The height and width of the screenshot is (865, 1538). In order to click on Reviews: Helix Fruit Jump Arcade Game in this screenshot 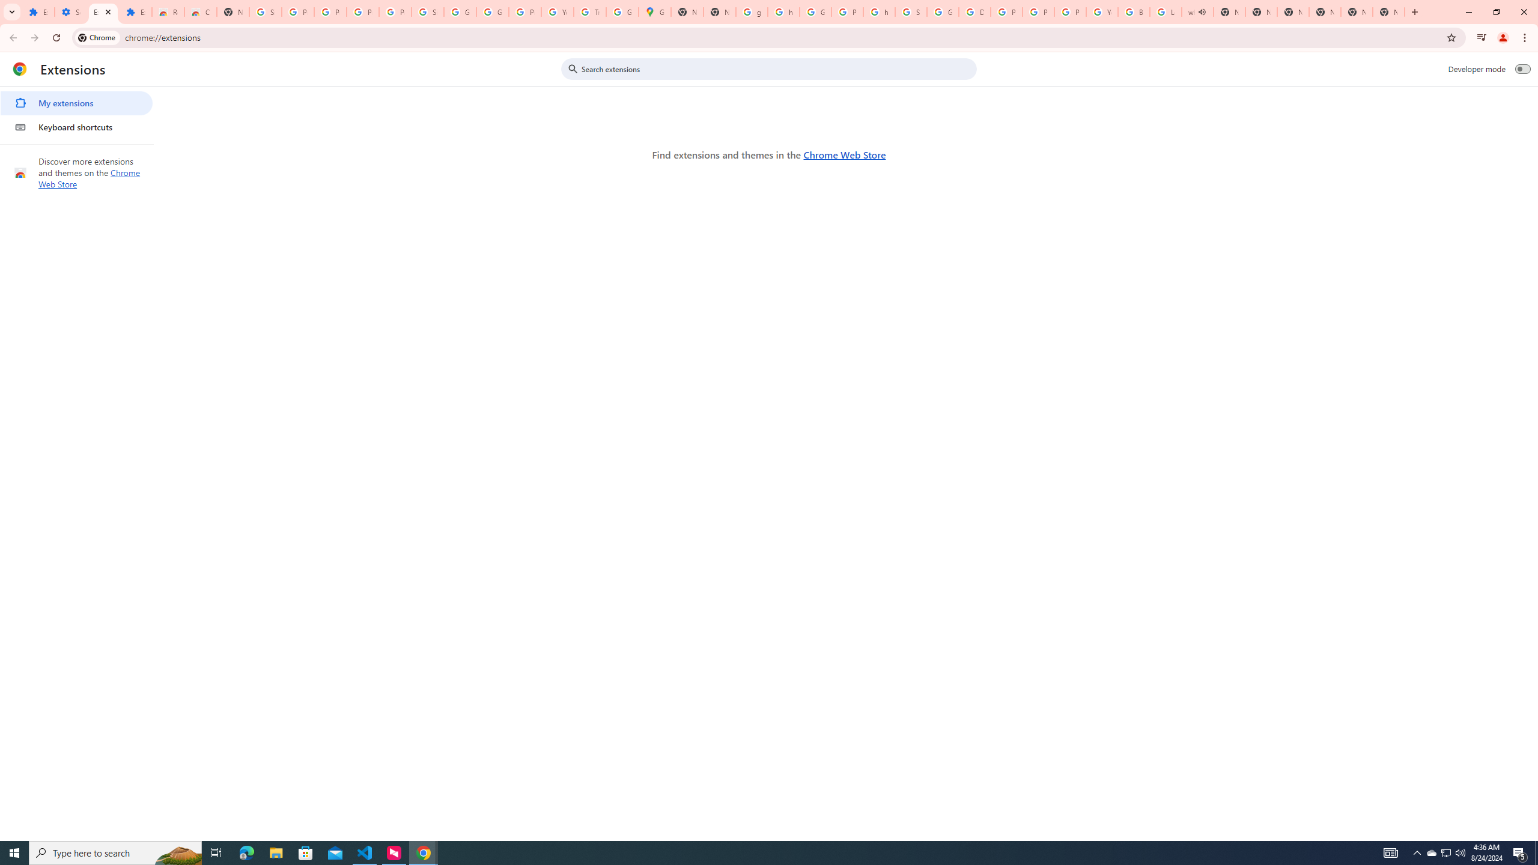, I will do `click(167, 12)`.